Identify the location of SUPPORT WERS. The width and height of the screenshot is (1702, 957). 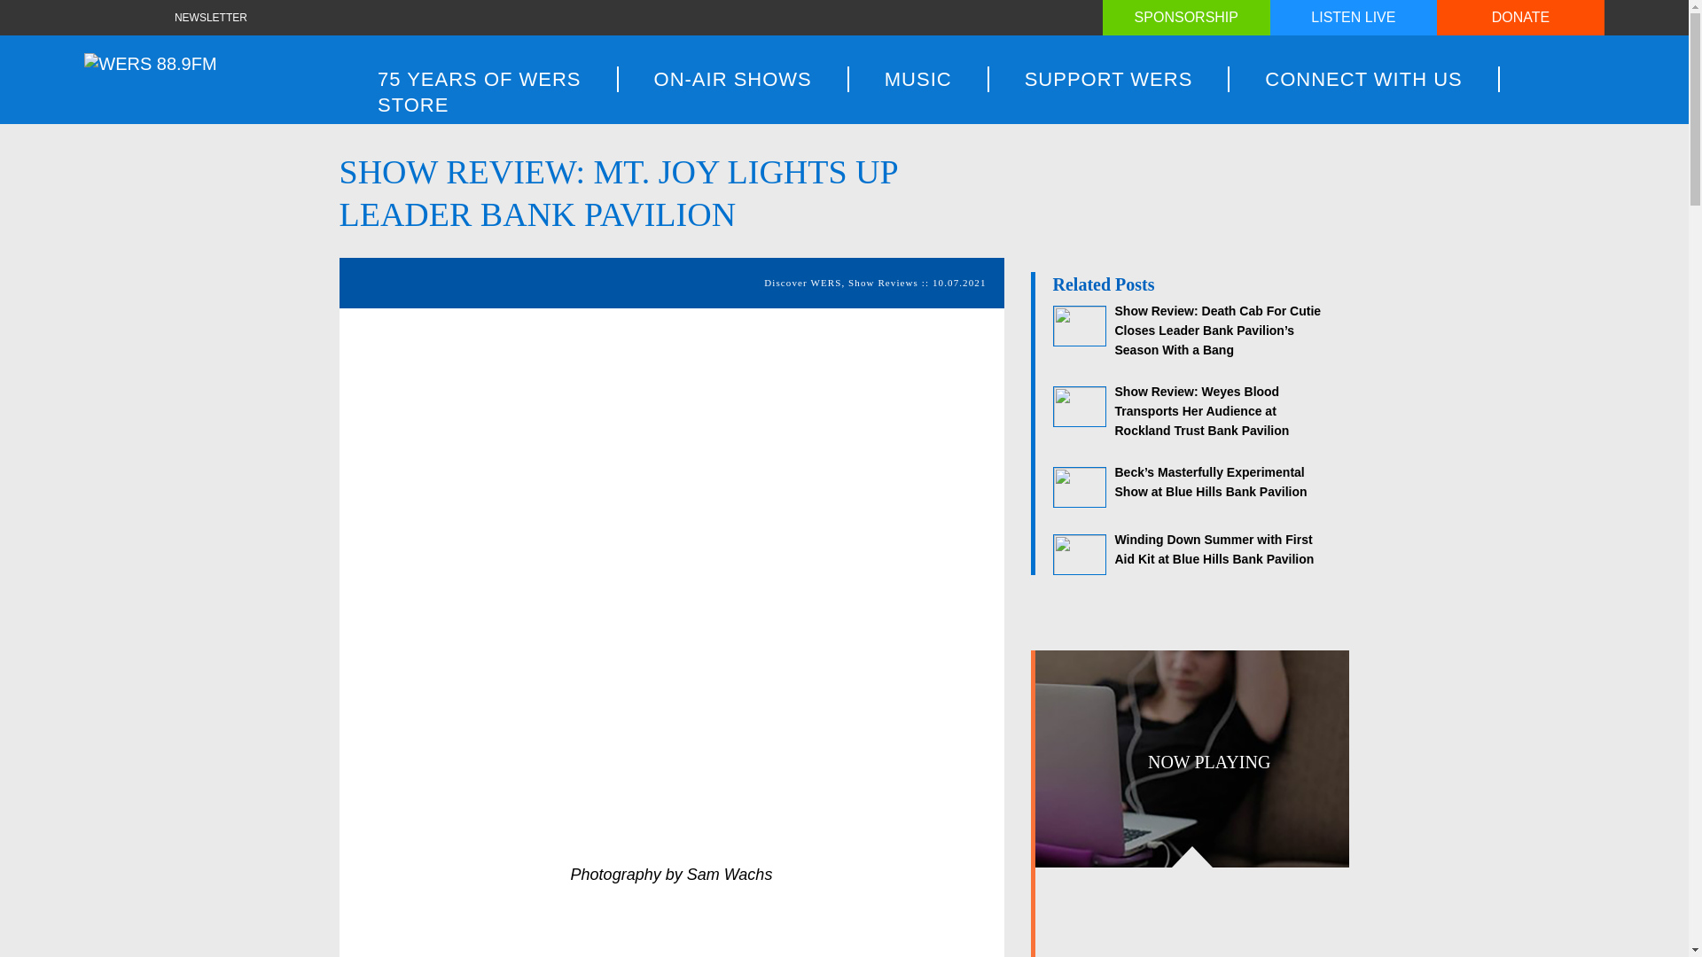
(1110, 78).